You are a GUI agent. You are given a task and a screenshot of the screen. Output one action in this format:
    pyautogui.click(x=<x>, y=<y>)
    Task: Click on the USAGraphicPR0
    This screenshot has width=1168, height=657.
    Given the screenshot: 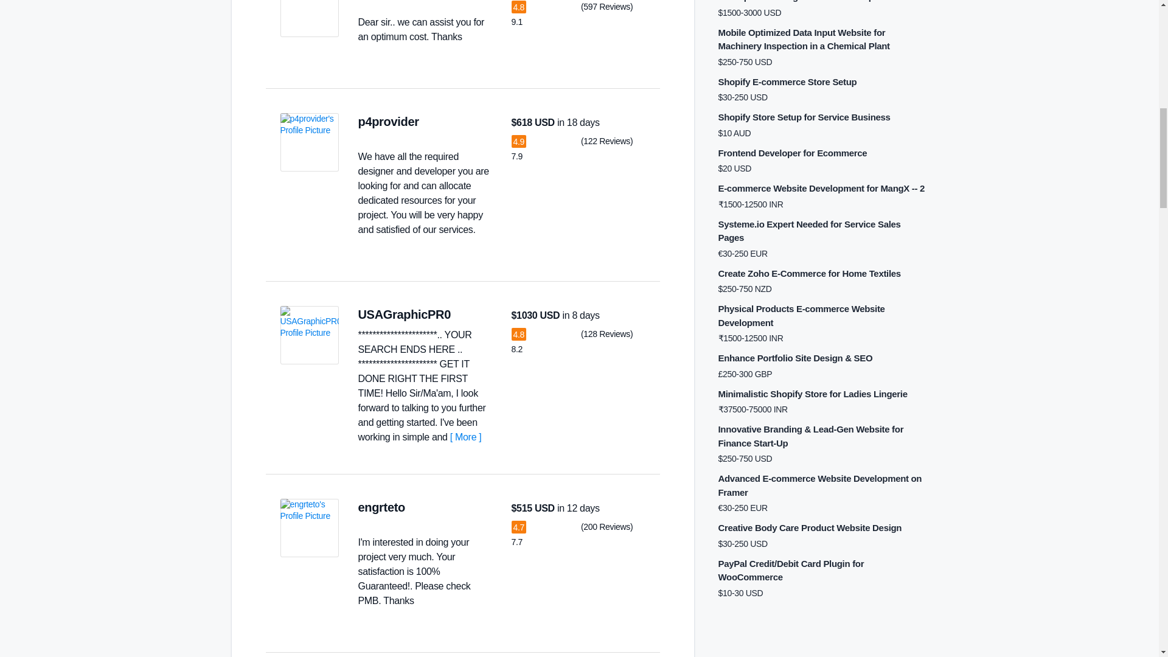 What is the action you would take?
    pyautogui.click(x=404, y=315)
    